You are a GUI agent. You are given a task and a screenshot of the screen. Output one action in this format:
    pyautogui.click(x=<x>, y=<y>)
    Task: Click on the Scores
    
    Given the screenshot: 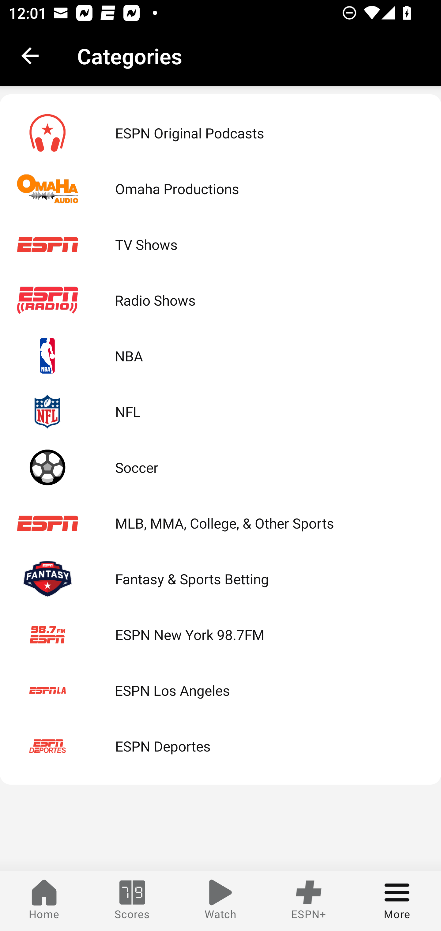 What is the action you would take?
    pyautogui.click(x=132, y=901)
    